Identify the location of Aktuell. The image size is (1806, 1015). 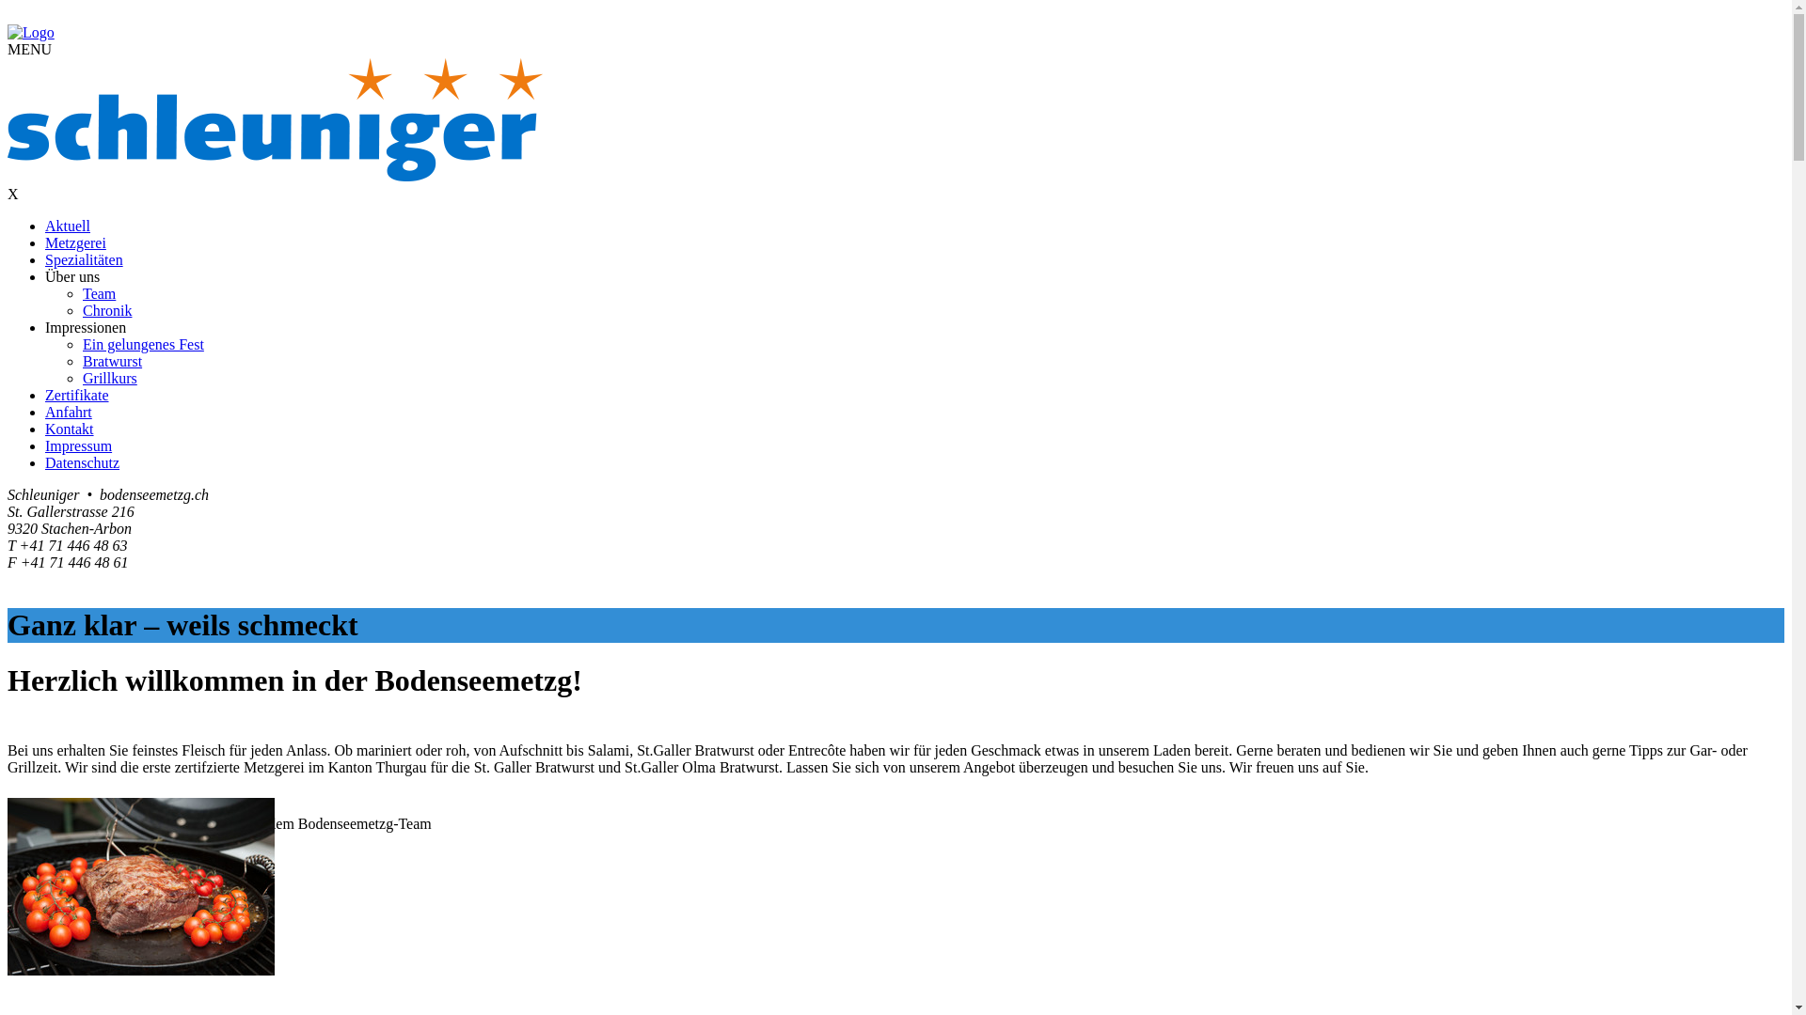
(68, 226).